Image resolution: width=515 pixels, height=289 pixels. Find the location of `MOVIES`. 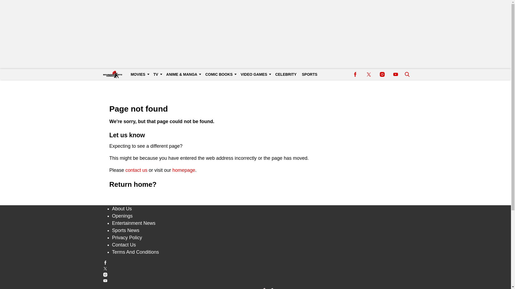

MOVIES is located at coordinates (139, 74).